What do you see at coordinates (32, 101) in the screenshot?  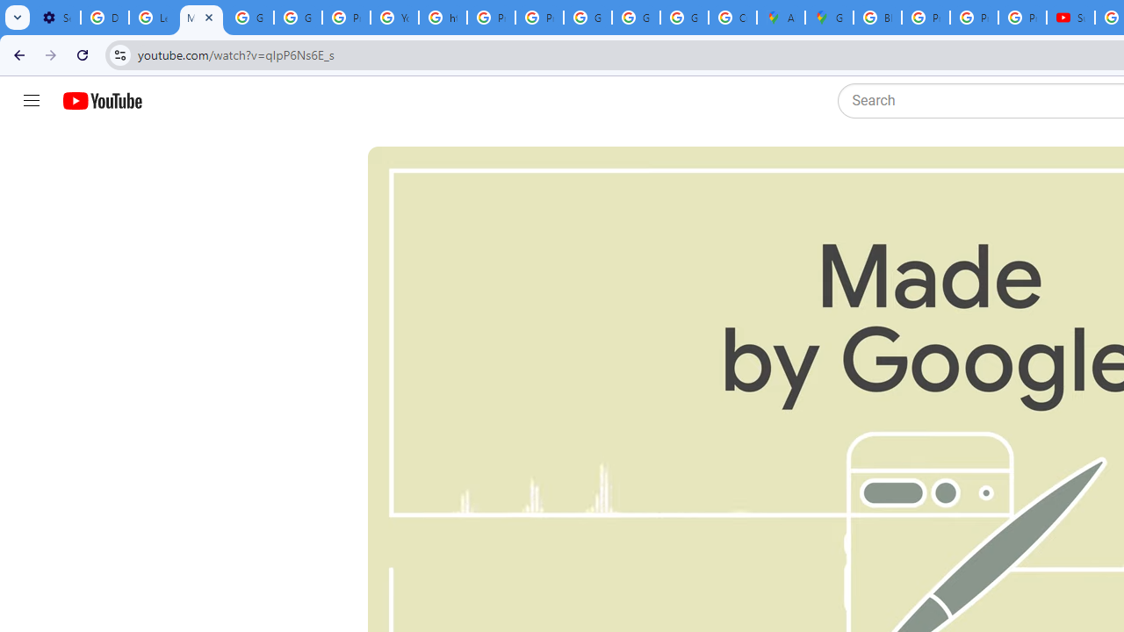 I see `Guide` at bounding box center [32, 101].